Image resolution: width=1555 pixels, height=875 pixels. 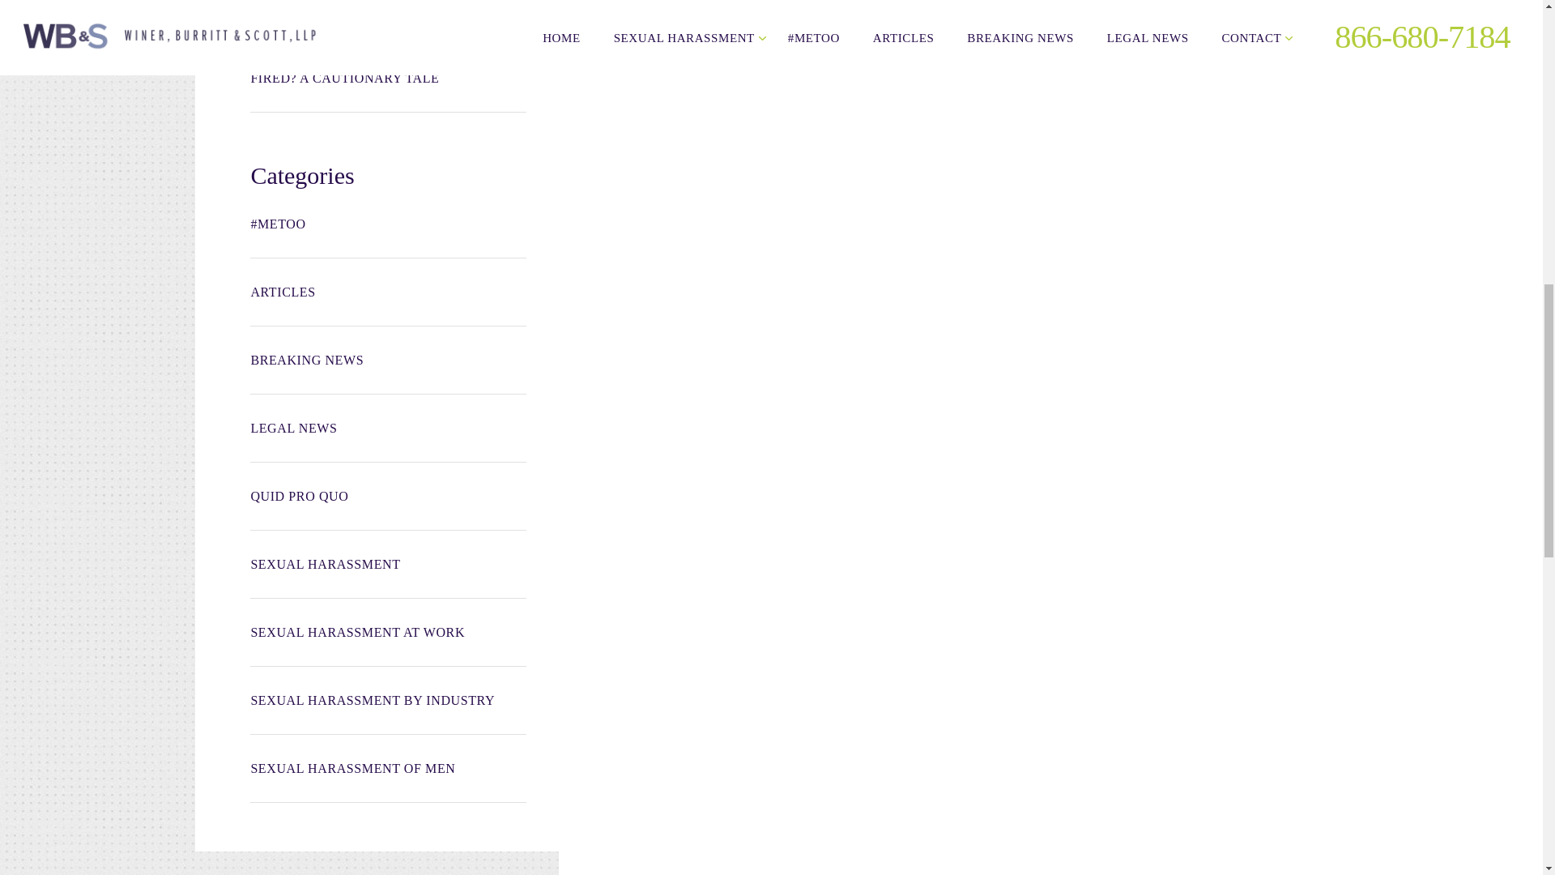 What do you see at coordinates (387, 564) in the screenshot?
I see `SEXUAL HARASSMENT` at bounding box center [387, 564].